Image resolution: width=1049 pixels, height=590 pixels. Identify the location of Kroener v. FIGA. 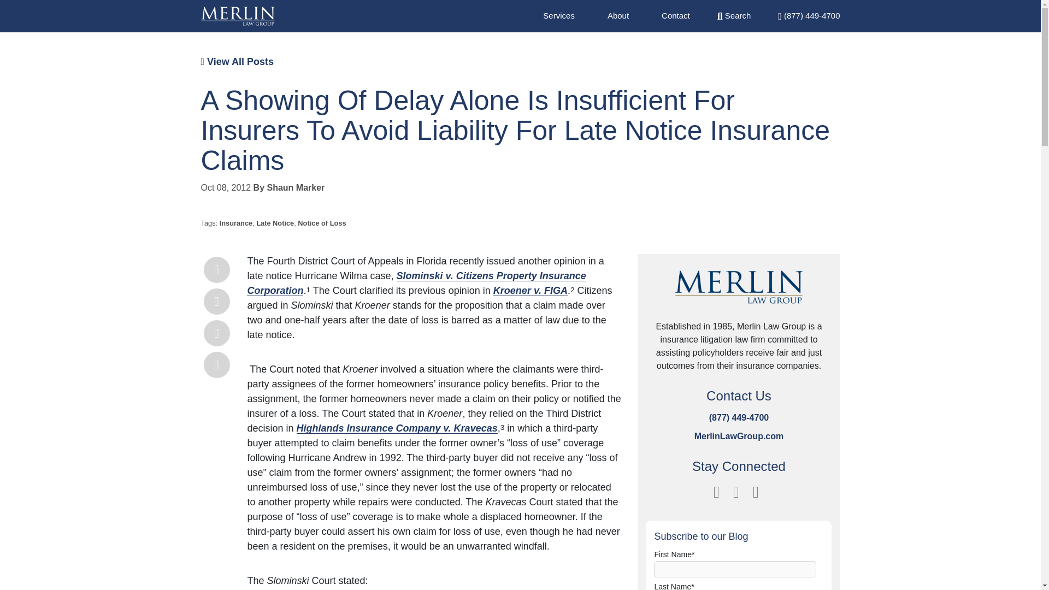
(530, 291).